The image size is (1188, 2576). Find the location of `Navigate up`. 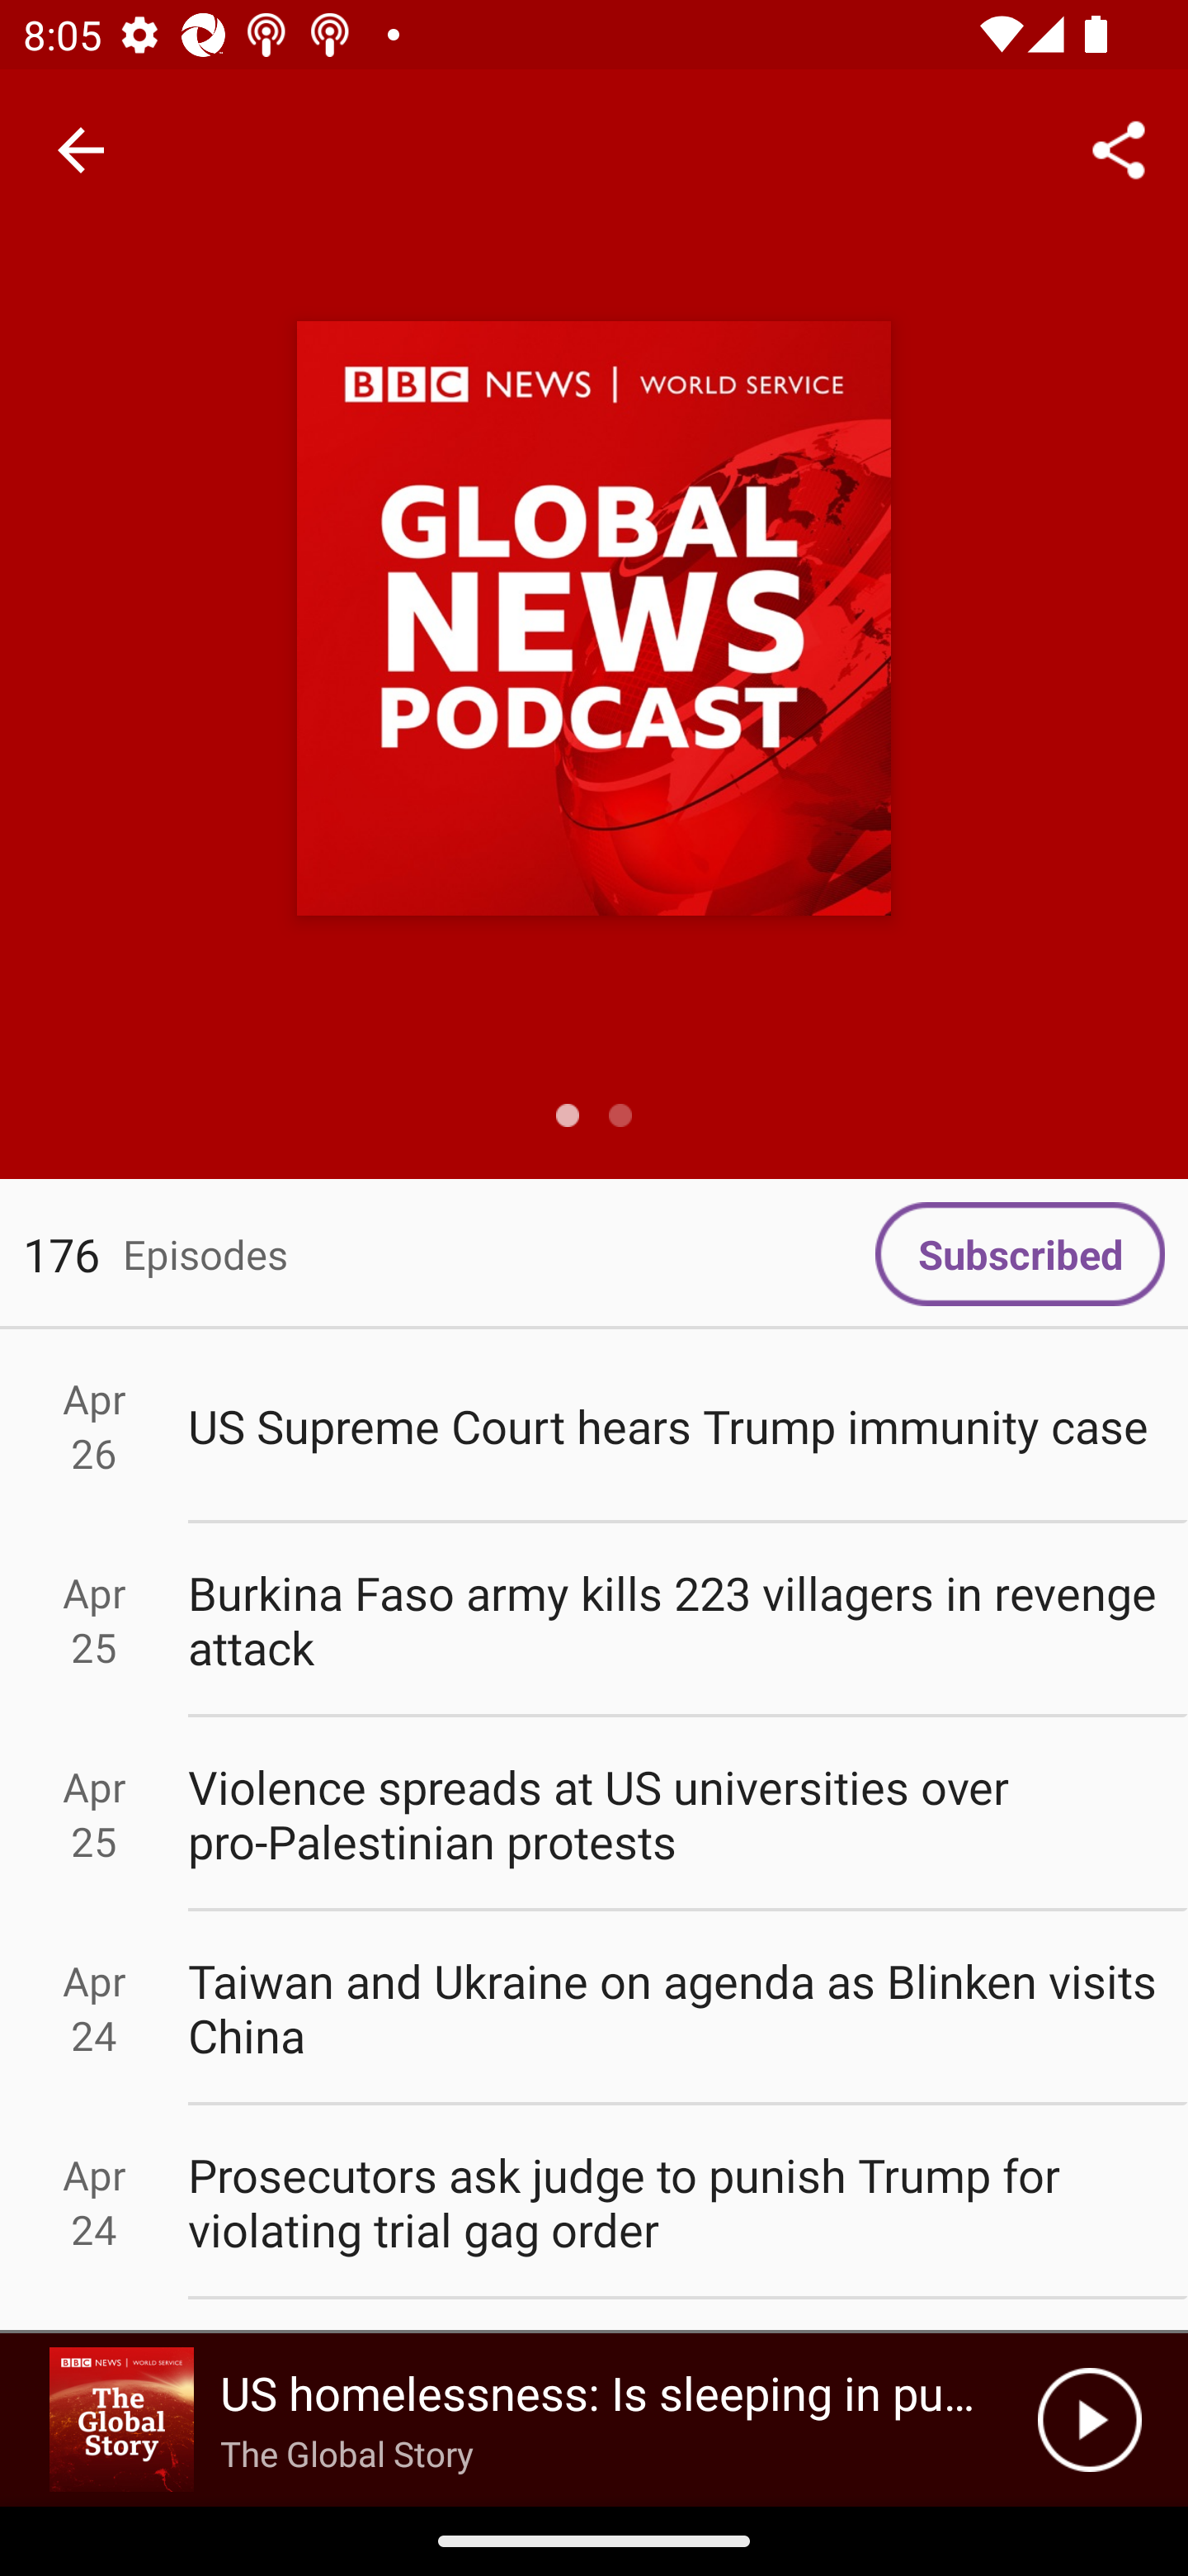

Navigate up is located at coordinates (81, 150).